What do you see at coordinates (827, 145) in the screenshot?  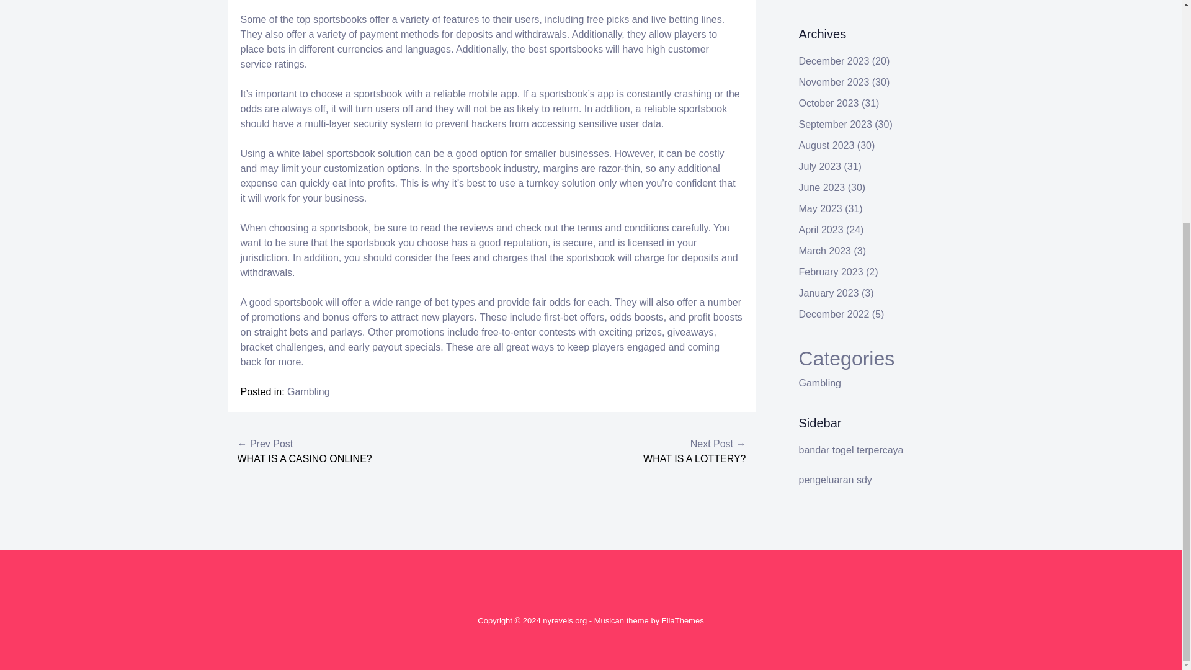 I see `August 2023` at bounding box center [827, 145].